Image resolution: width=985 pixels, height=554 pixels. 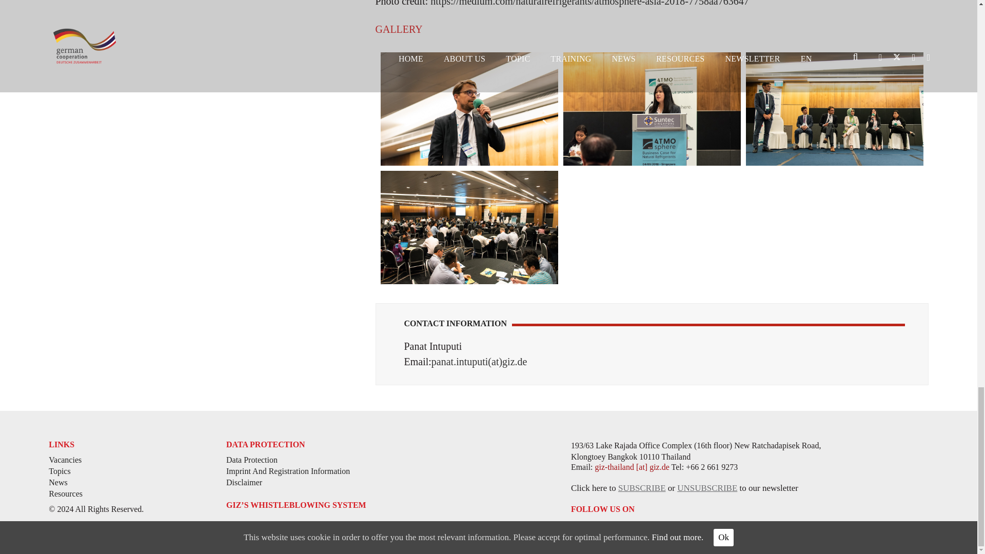 What do you see at coordinates (469, 109) in the screenshot?
I see `441-1` at bounding box center [469, 109].